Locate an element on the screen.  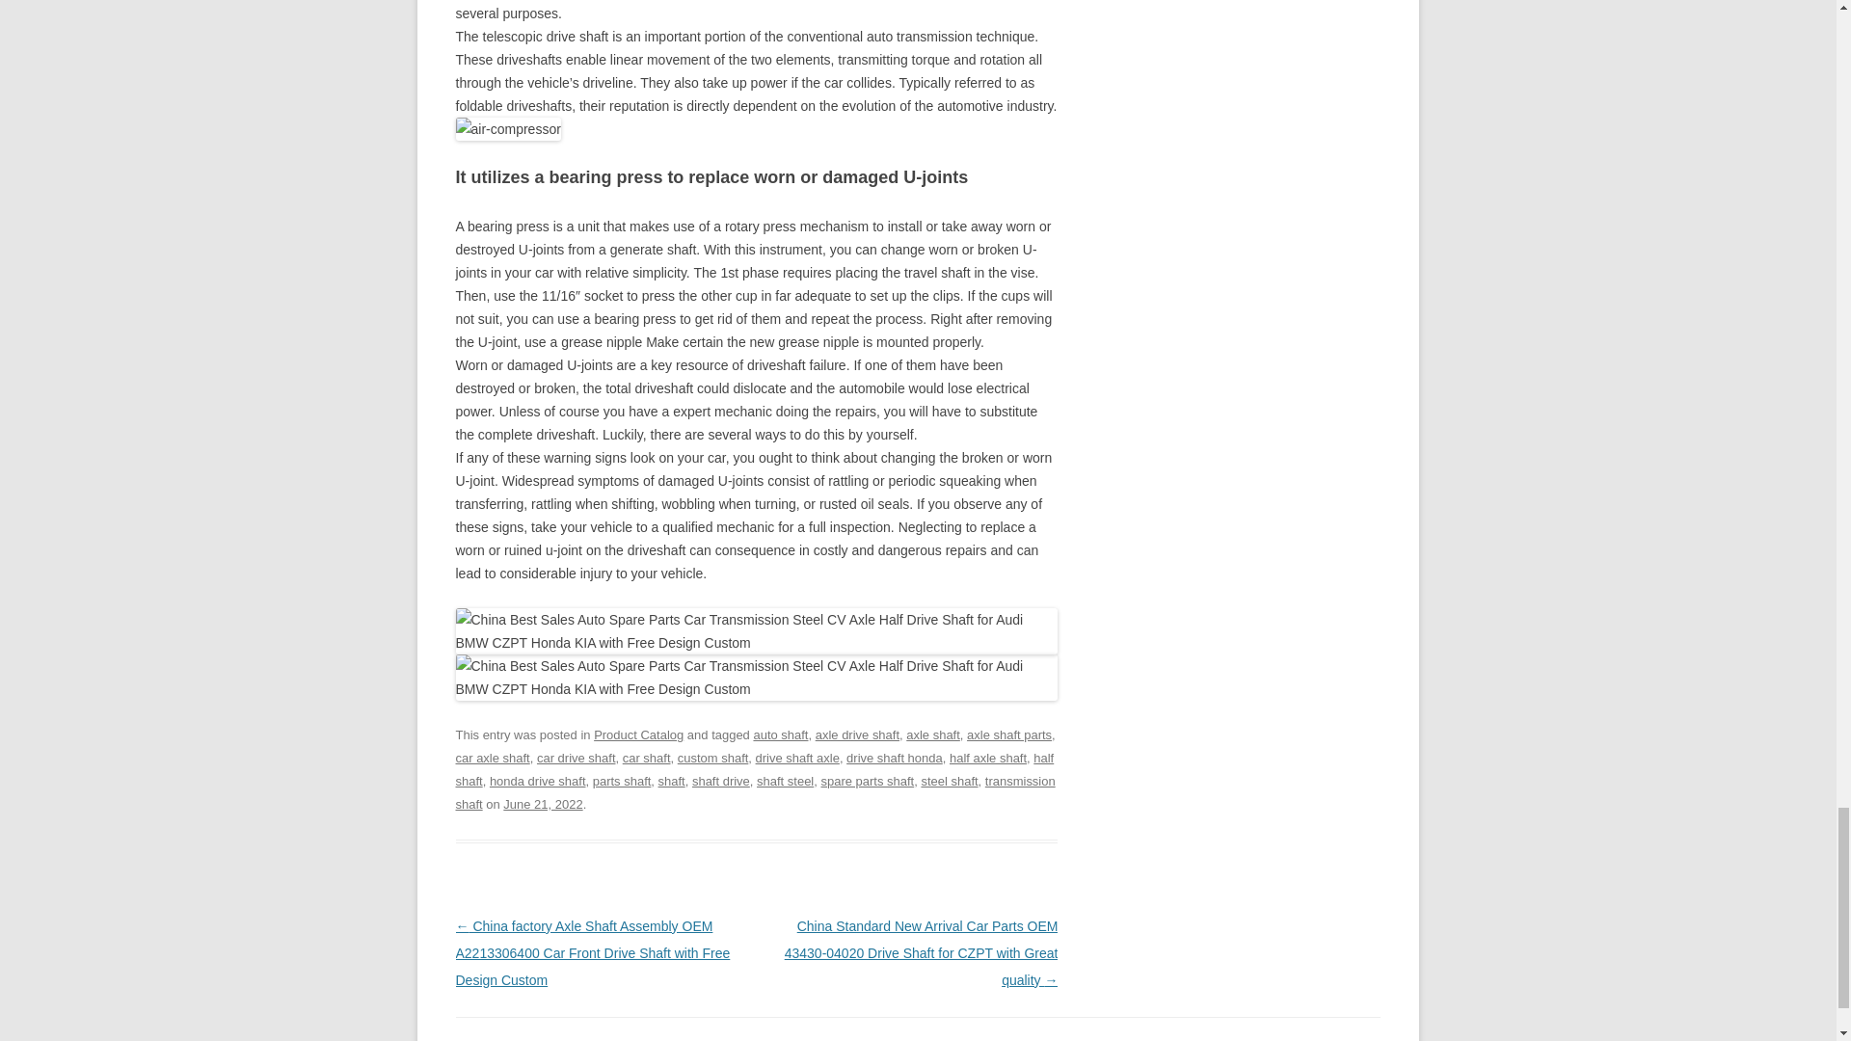
auto shaft is located at coordinates (780, 734).